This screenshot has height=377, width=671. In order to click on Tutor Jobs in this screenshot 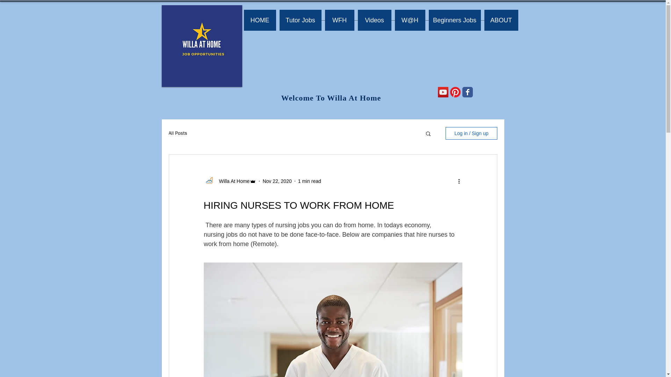, I will do `click(301, 20)`.